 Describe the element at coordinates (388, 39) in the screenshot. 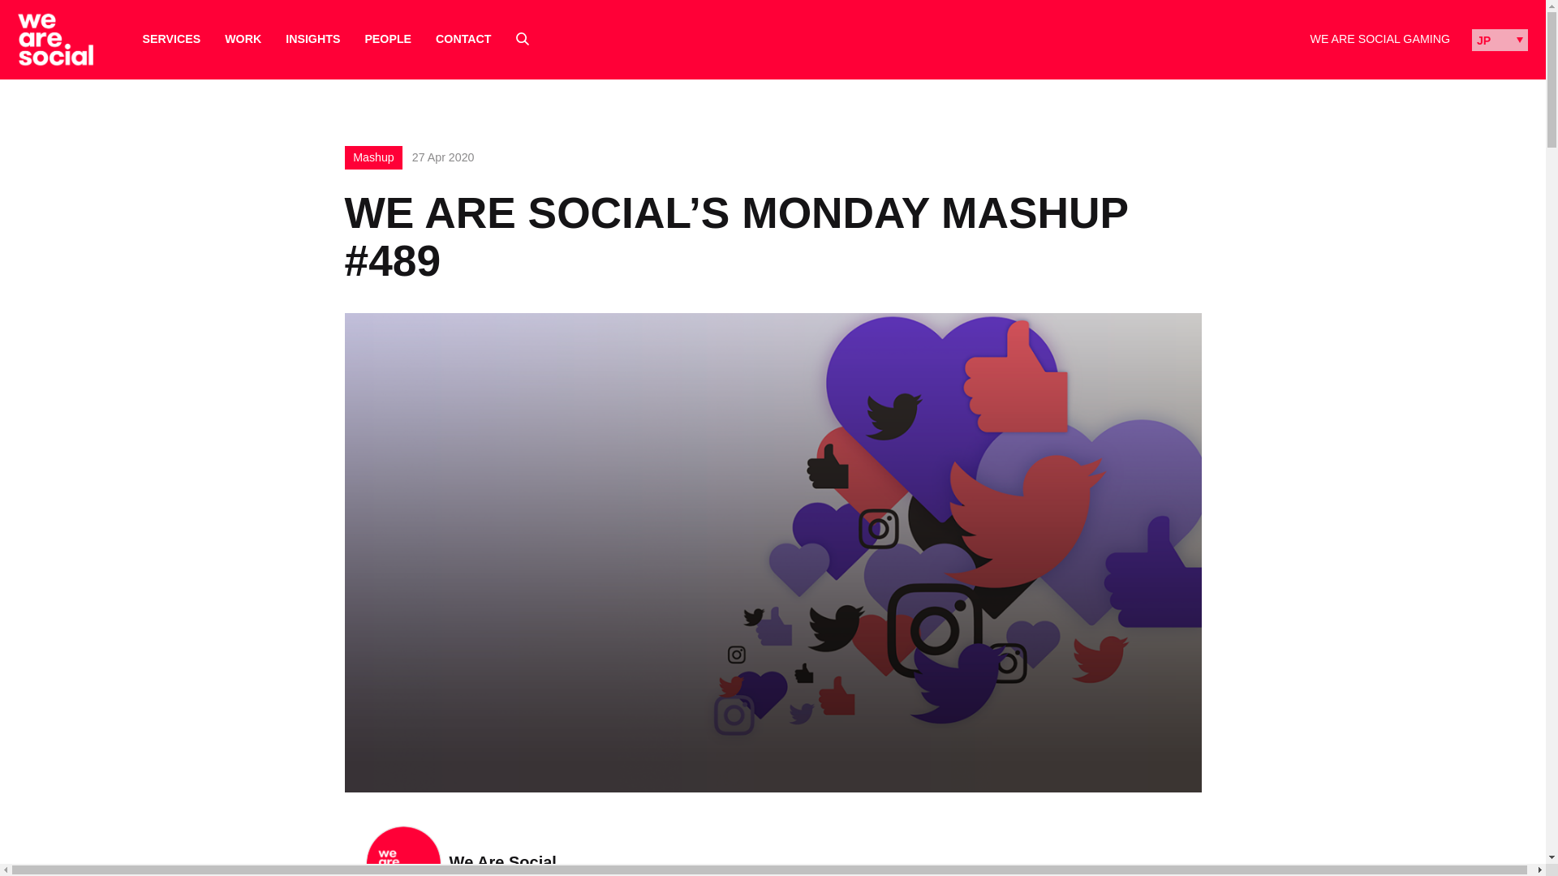

I see `PEOPLE` at that location.